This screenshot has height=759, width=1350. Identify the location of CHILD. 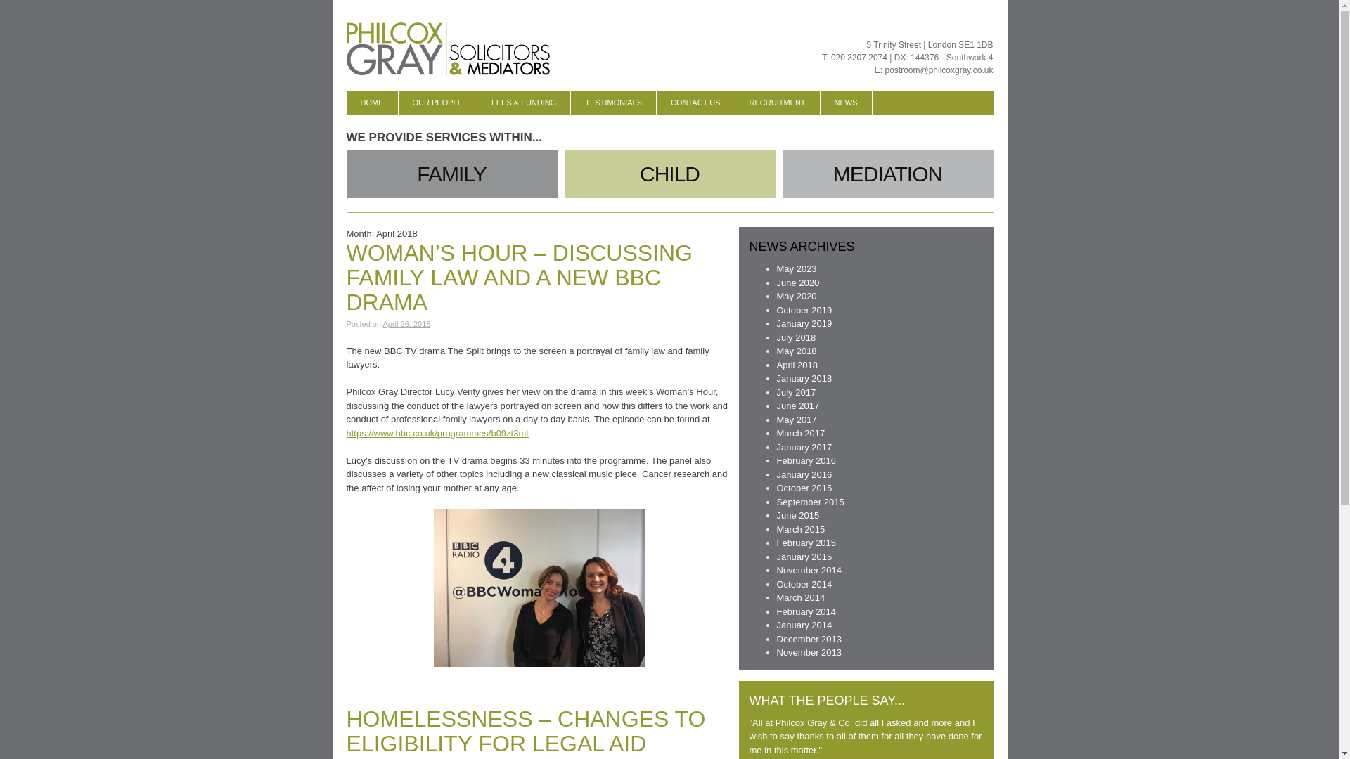
(669, 173).